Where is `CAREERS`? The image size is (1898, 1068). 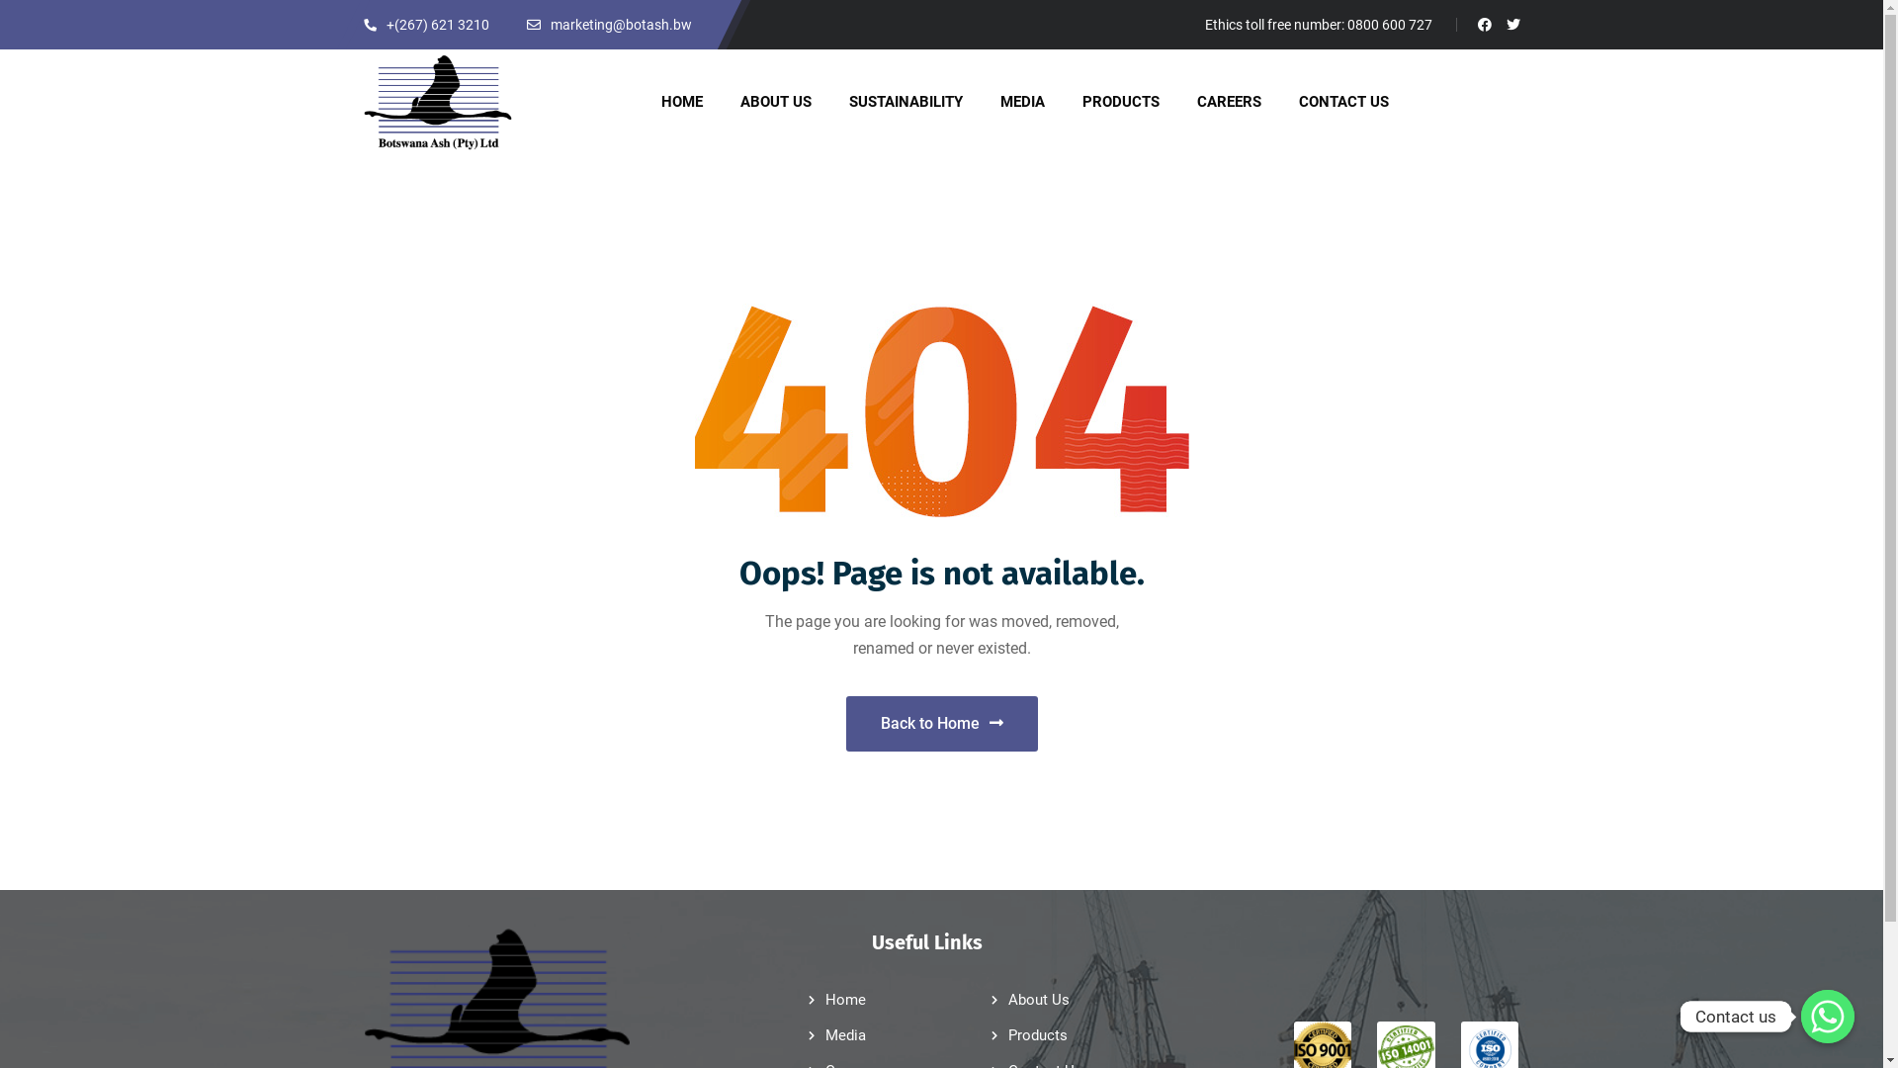 CAREERS is located at coordinates (1230, 103).